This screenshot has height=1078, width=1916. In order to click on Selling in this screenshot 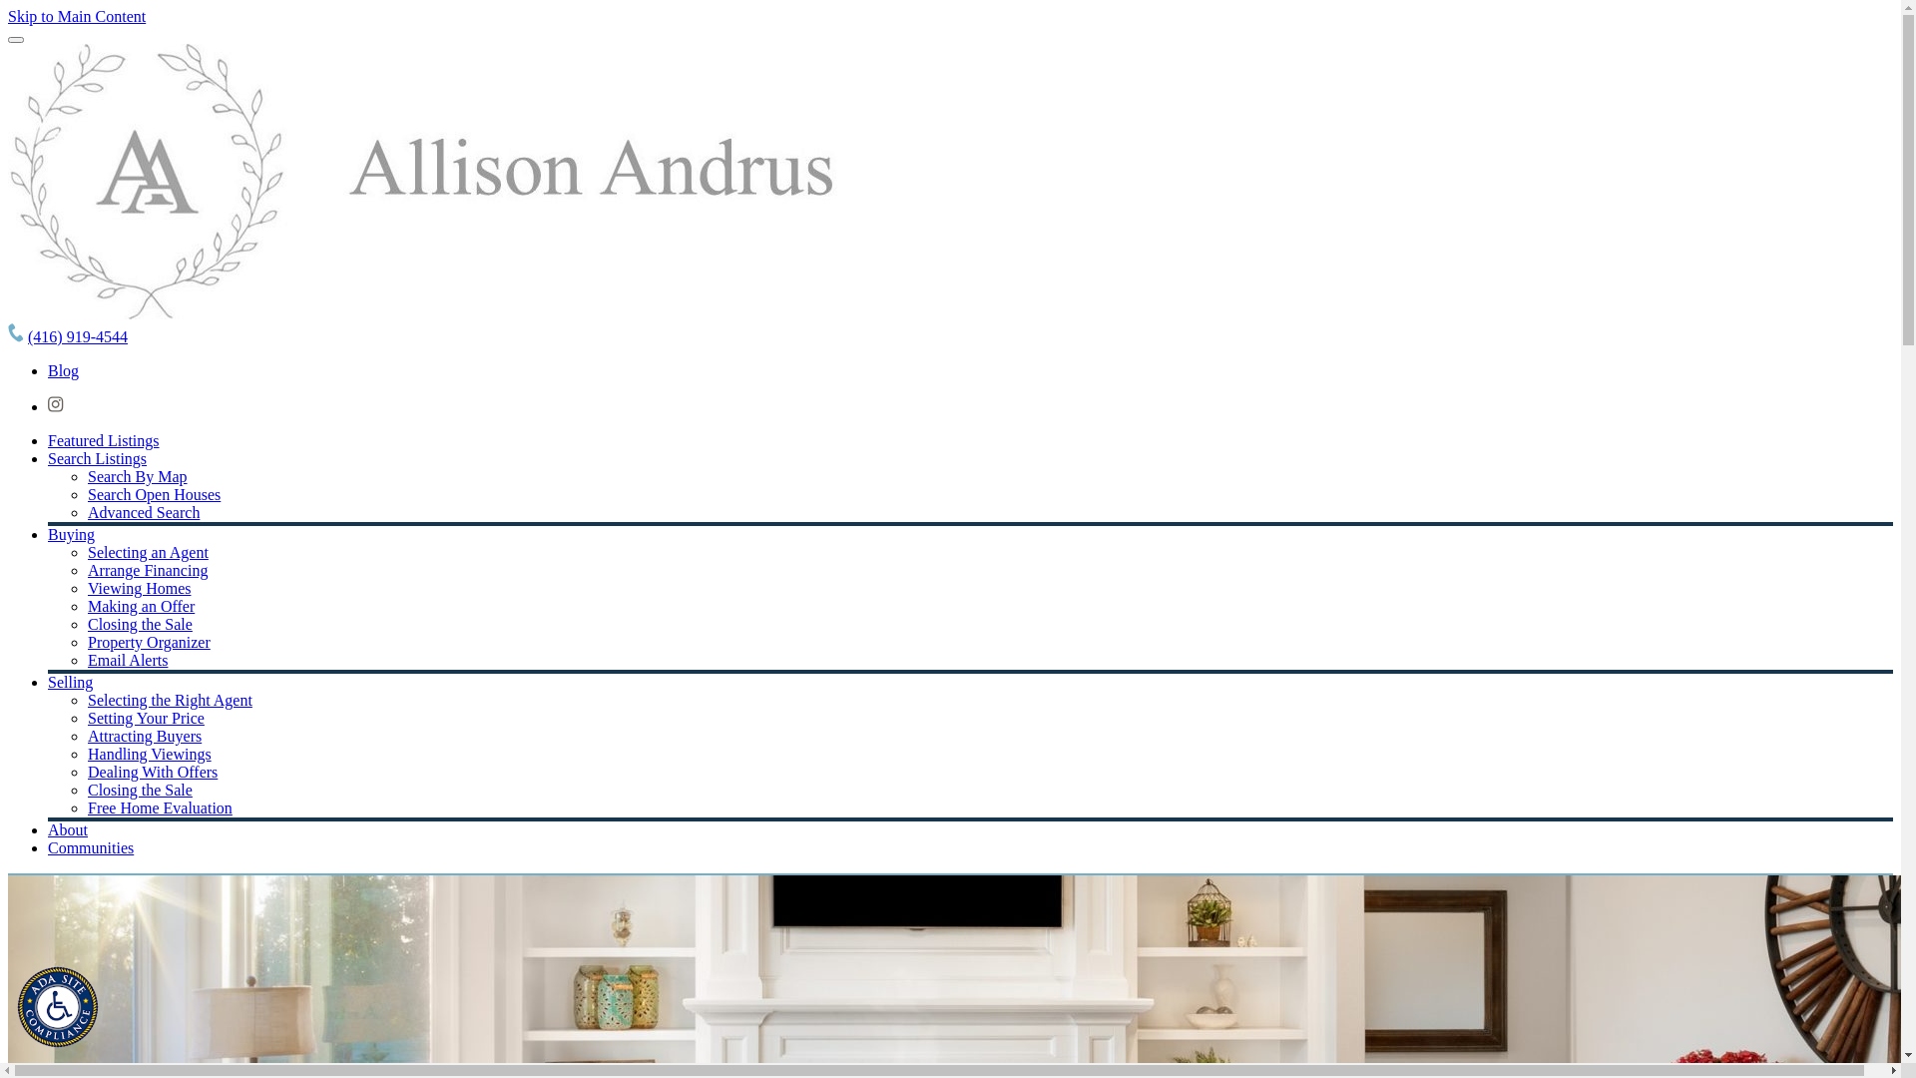, I will do `click(70, 683)`.